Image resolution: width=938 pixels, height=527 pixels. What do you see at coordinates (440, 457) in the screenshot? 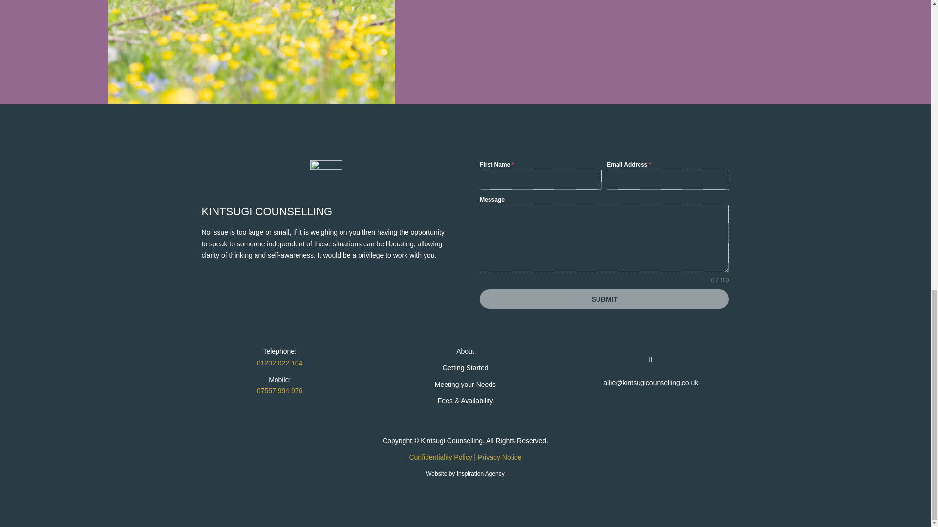
I see `Confidentiality Policy` at bounding box center [440, 457].